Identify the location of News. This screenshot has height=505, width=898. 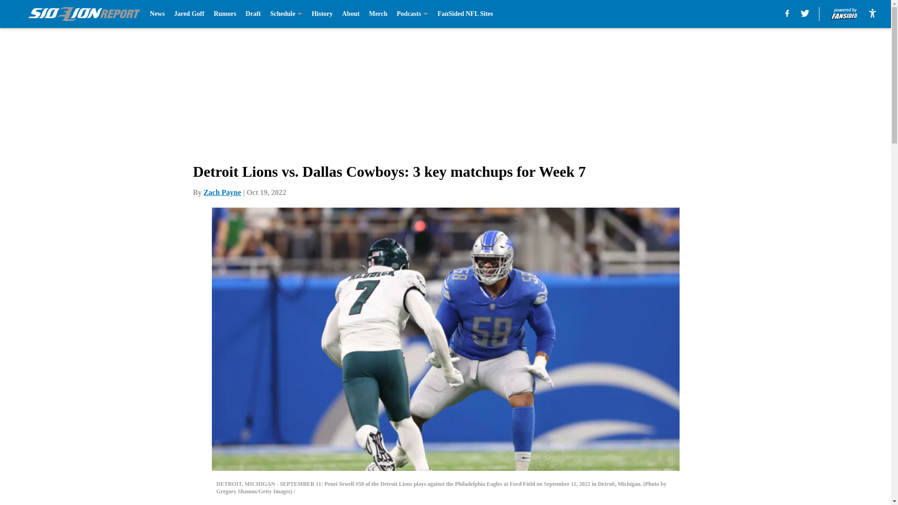
(157, 14).